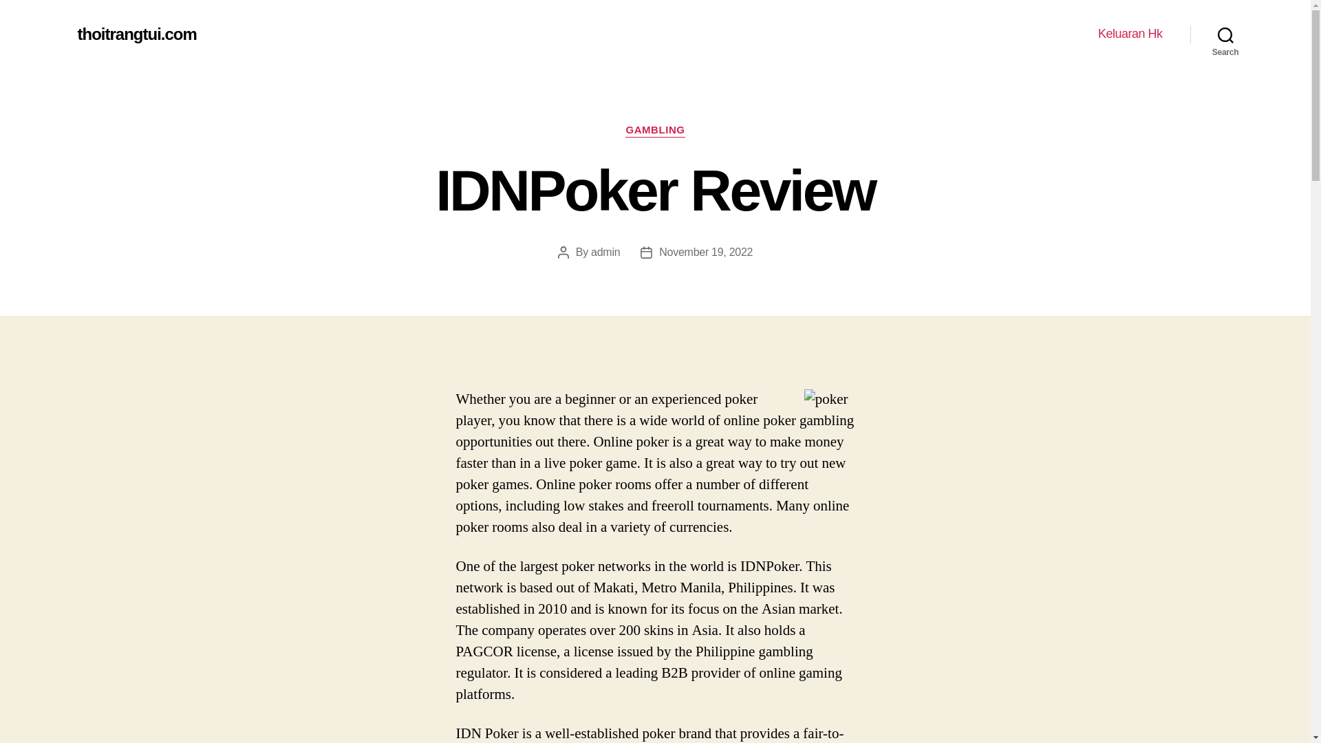  I want to click on November 19, 2022, so click(706, 252).